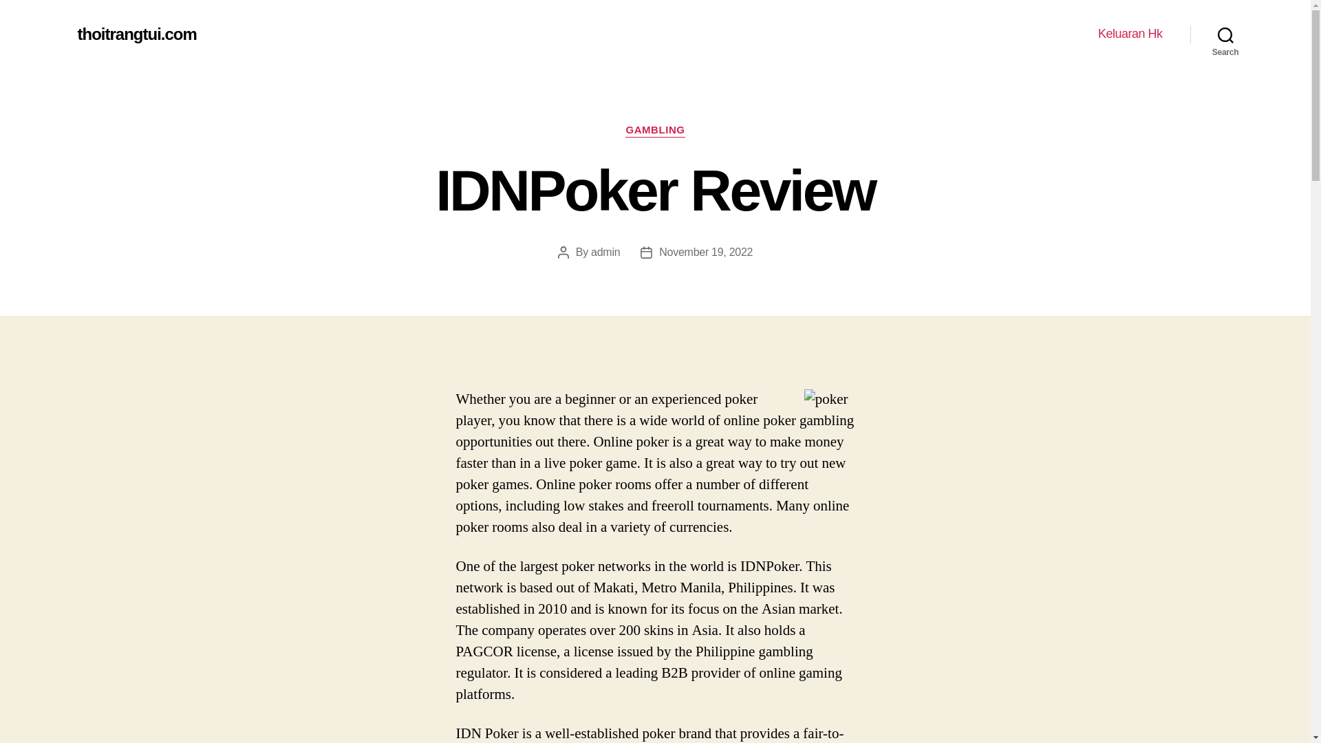  I want to click on November 19, 2022, so click(706, 252).